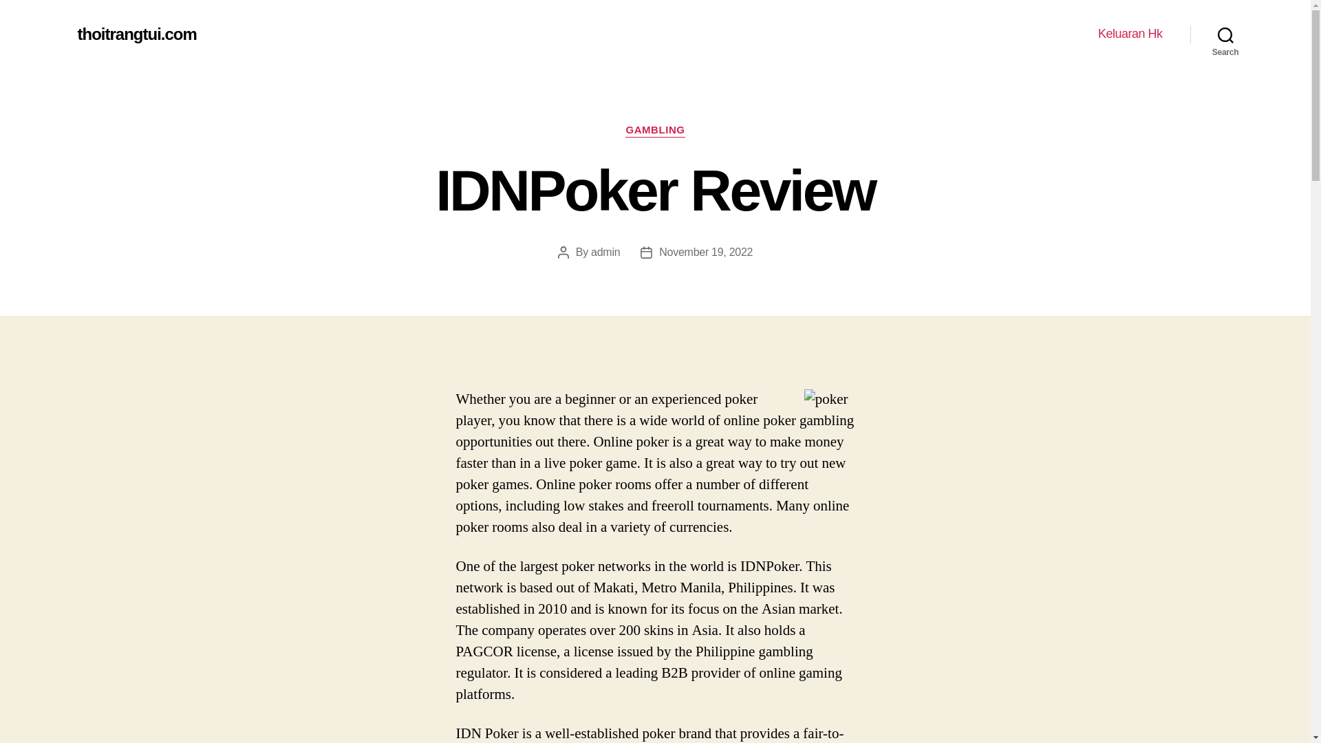  I want to click on November 19, 2022, so click(706, 252).